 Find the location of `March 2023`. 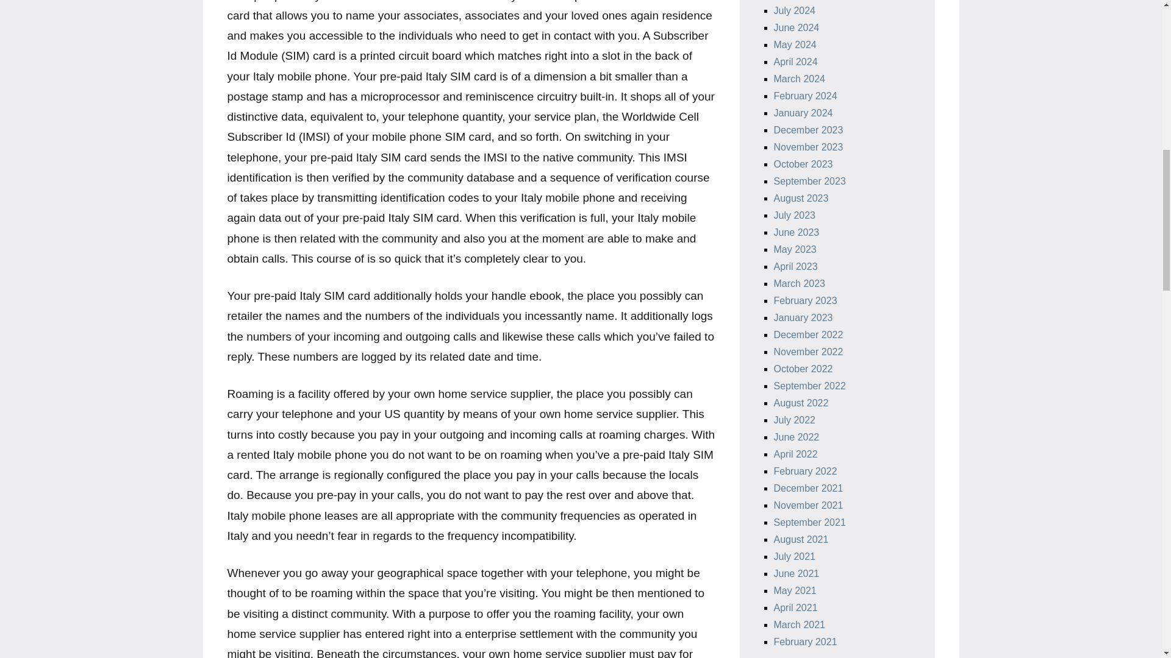

March 2023 is located at coordinates (799, 283).